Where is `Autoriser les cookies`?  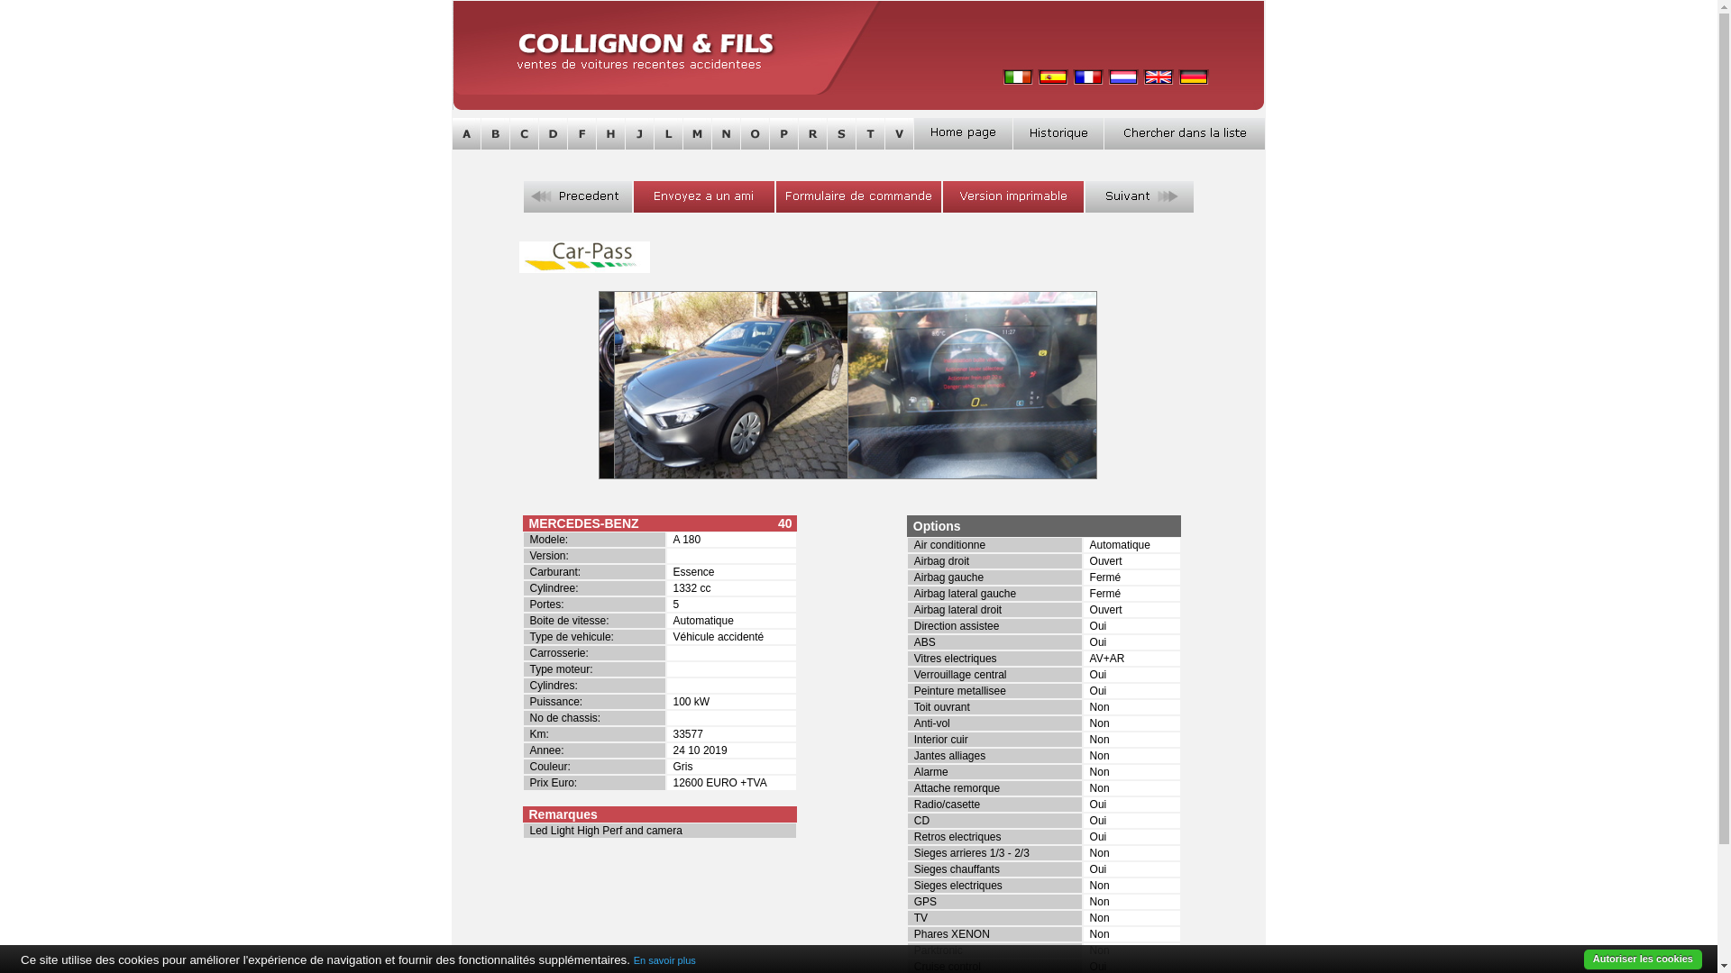
Autoriser les cookies is located at coordinates (1643, 960).